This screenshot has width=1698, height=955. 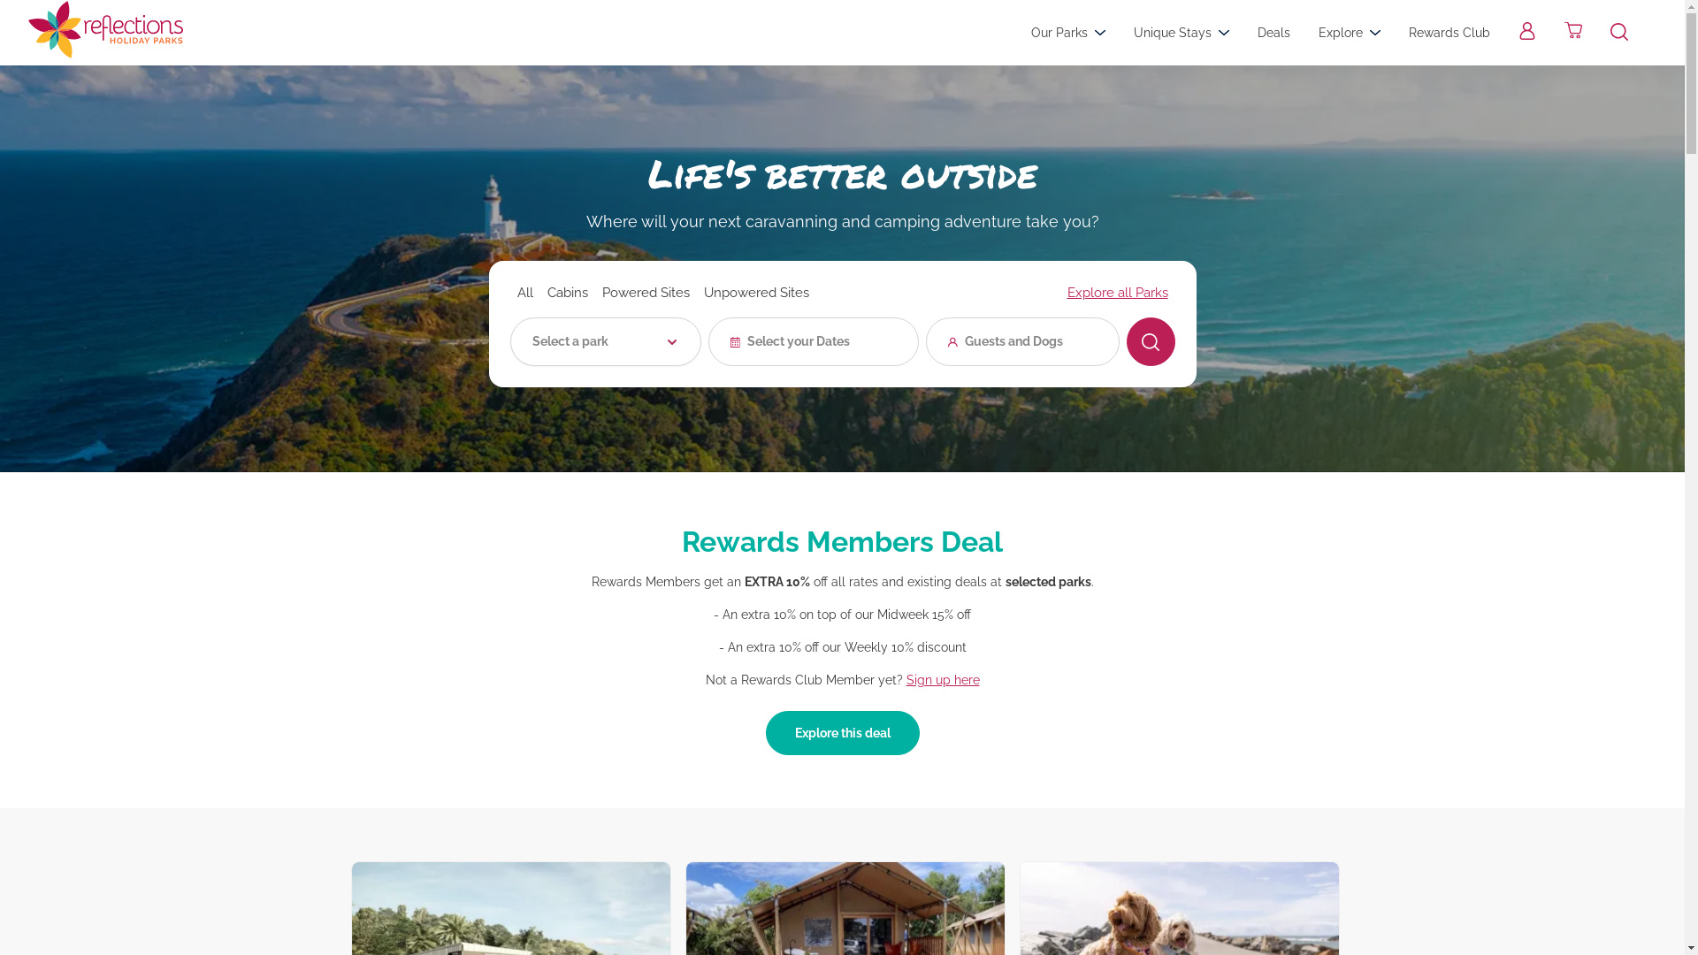 I want to click on Rewards Club, so click(x=1449, y=33).